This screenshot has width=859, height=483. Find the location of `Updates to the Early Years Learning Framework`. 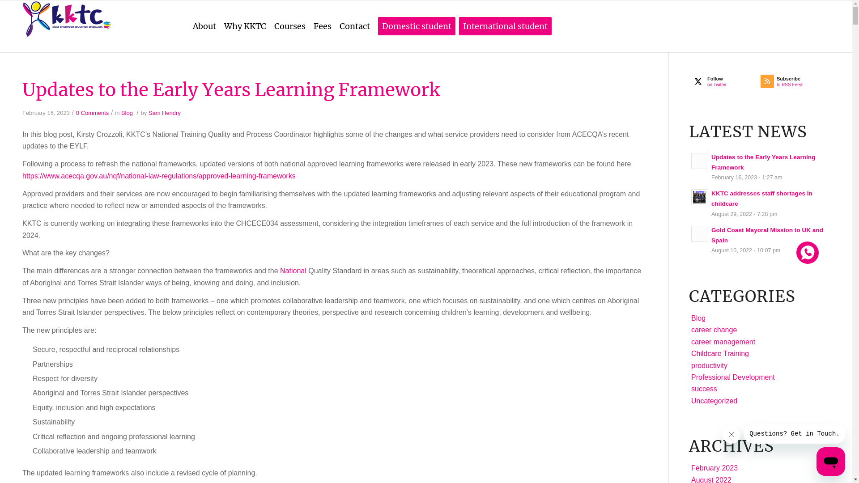

Updates to the Early Years Learning Framework is located at coordinates (763, 162).